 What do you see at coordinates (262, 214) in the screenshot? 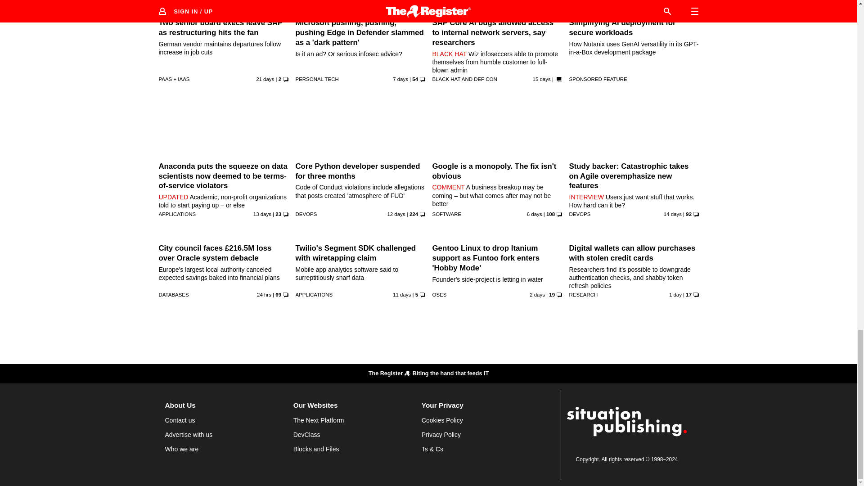
I see `8 Aug 2024 12:26` at bounding box center [262, 214].